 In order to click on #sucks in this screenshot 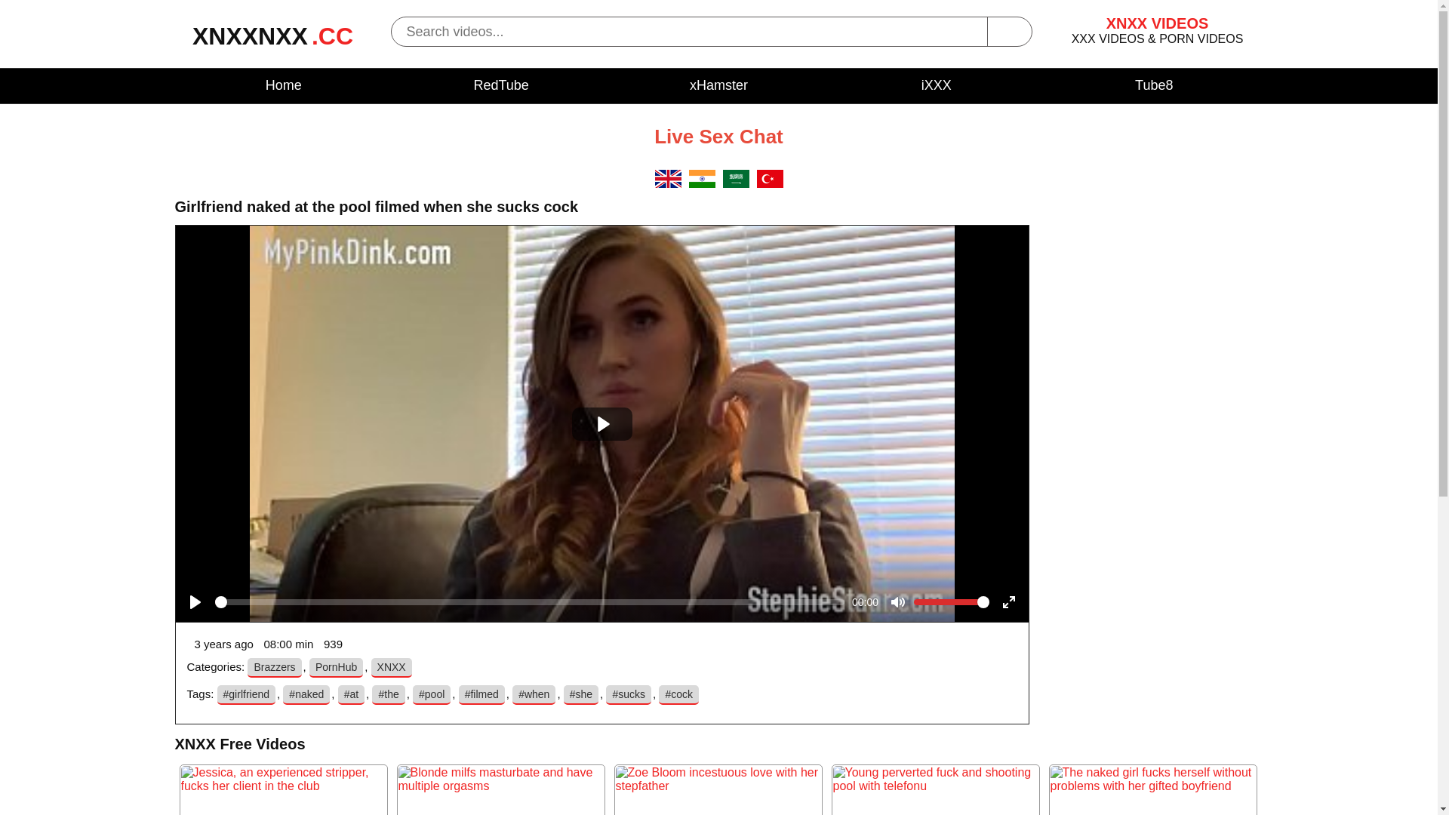, I will do `click(629, 695)`.